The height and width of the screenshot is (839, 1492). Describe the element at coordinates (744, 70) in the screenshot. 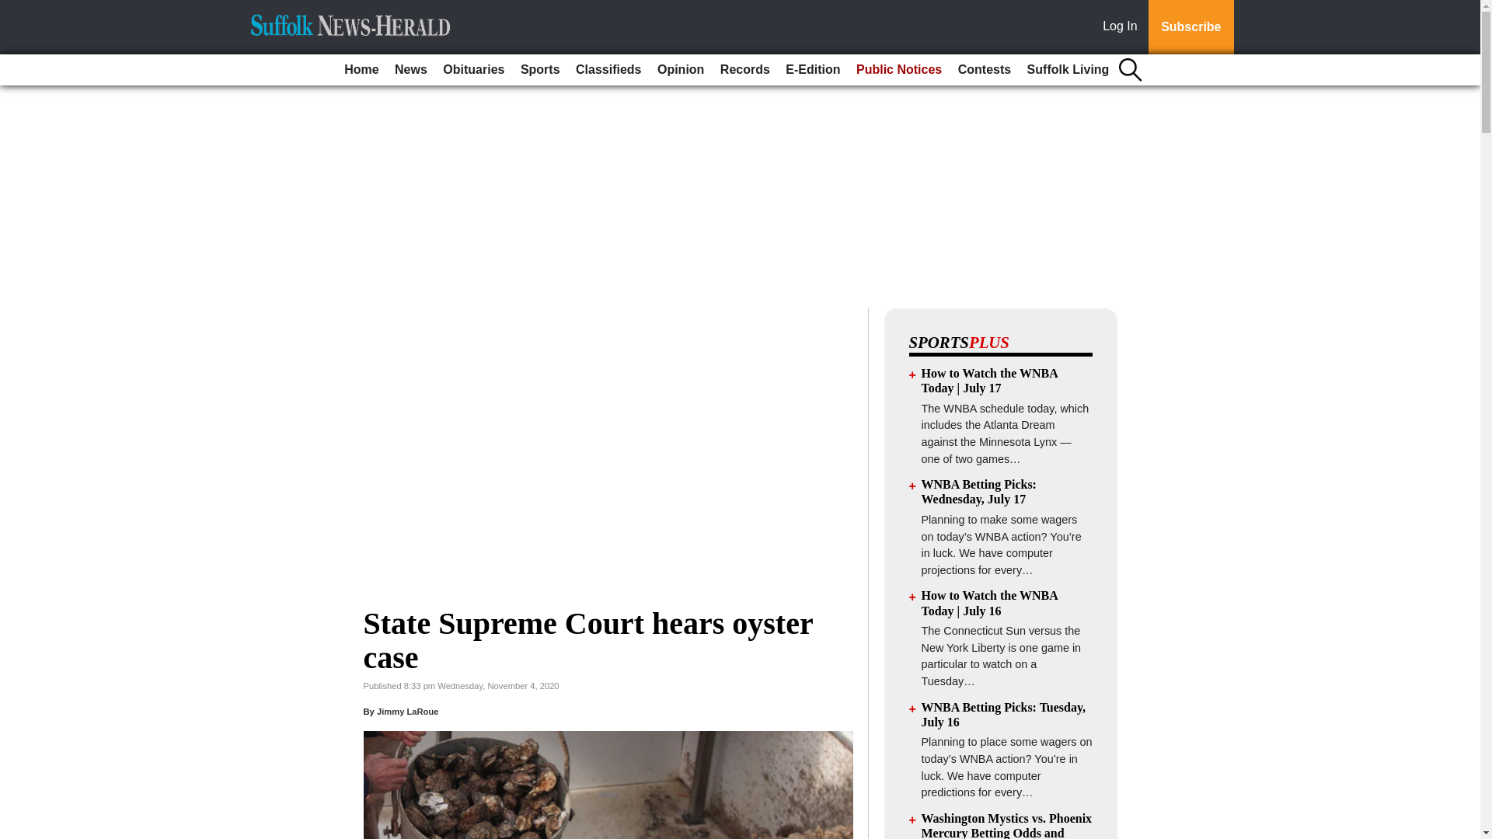

I see `Records` at that location.